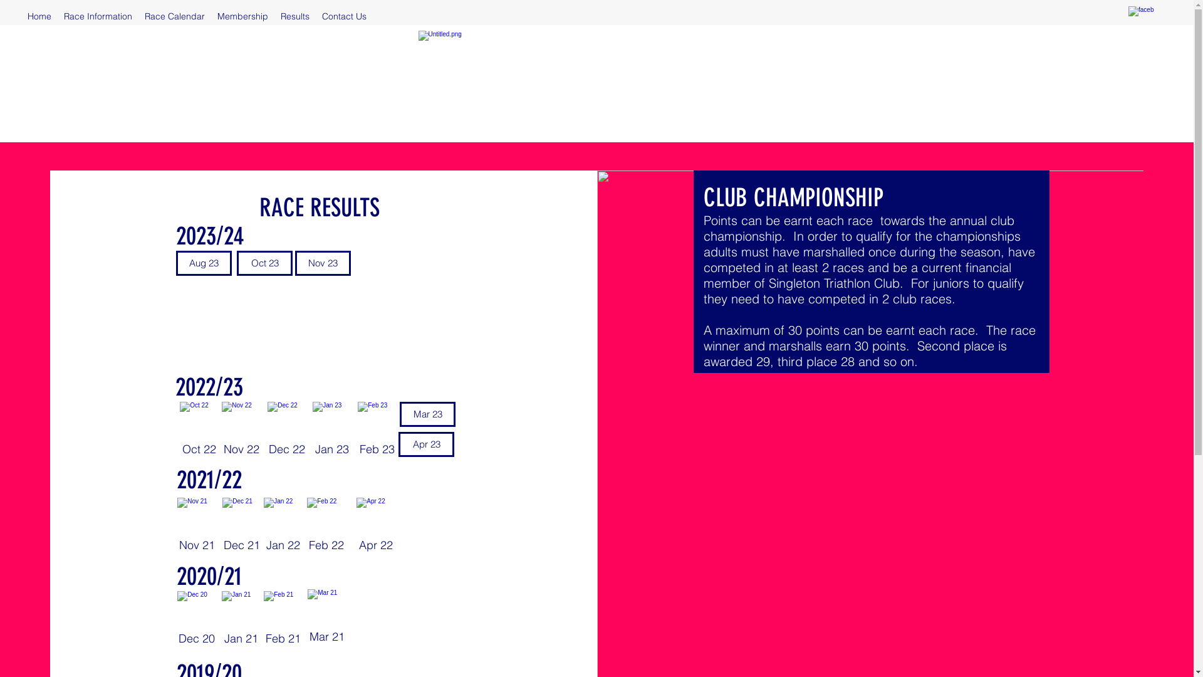 The width and height of the screenshot is (1203, 677). What do you see at coordinates (427, 414) in the screenshot?
I see `Mar 23` at bounding box center [427, 414].